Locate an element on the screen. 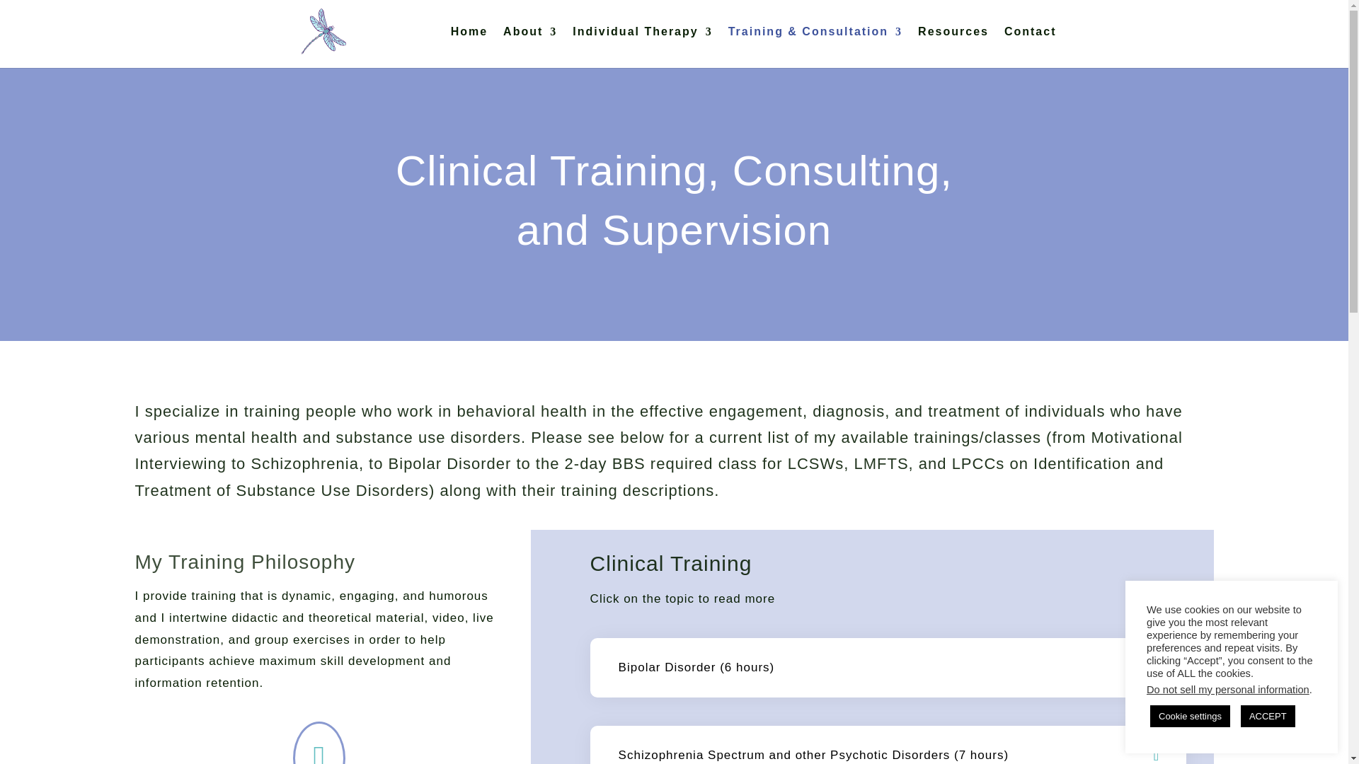 The height and width of the screenshot is (764, 1359). About is located at coordinates (529, 45).